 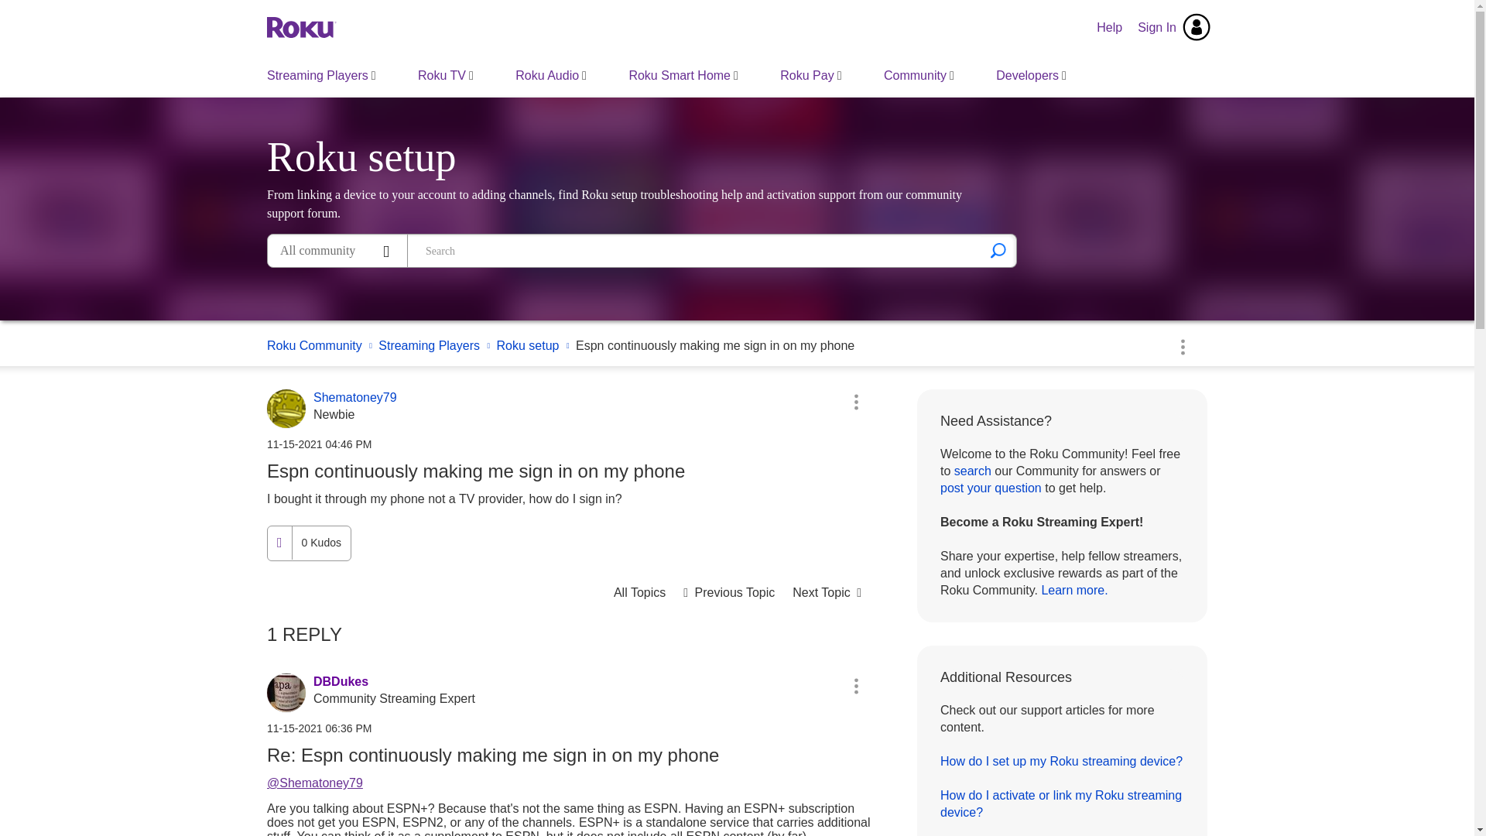 What do you see at coordinates (810, 75) in the screenshot?
I see `Roku Pay` at bounding box center [810, 75].